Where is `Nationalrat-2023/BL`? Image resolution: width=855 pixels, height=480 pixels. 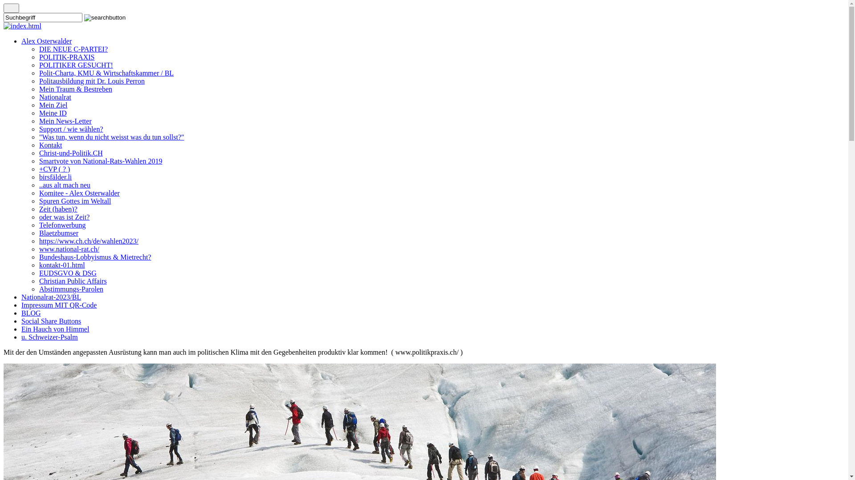
Nationalrat-2023/BL is located at coordinates (51, 297).